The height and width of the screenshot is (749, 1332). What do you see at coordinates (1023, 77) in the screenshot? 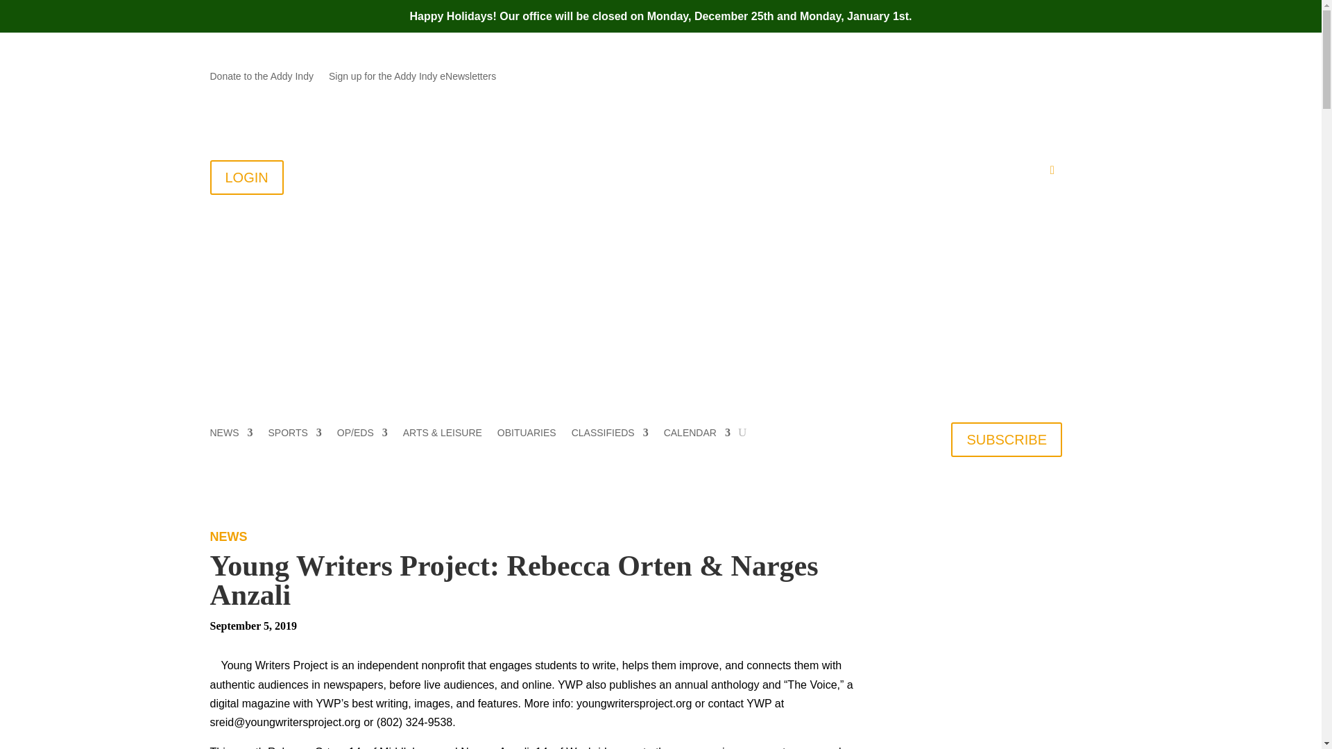
I see `Follow on X` at bounding box center [1023, 77].